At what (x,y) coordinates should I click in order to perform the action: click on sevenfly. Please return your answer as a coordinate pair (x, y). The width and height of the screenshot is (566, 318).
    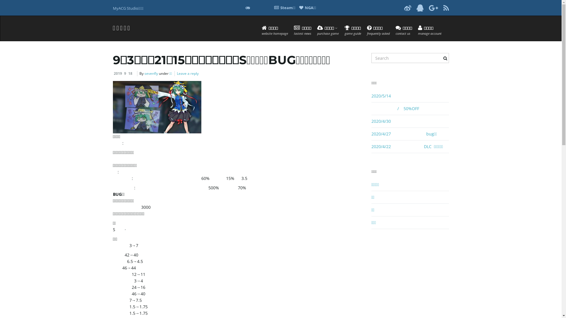
    Looking at the image, I should click on (151, 74).